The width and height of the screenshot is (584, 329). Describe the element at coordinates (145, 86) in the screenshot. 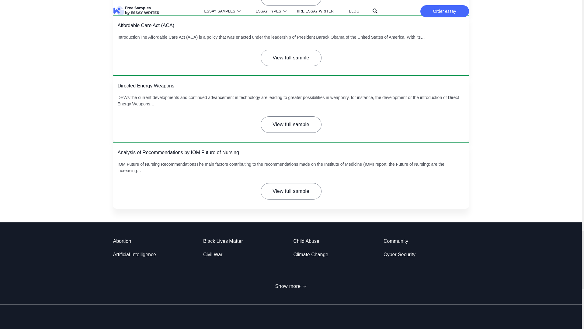

I see `Directed Energy Weapons` at that location.